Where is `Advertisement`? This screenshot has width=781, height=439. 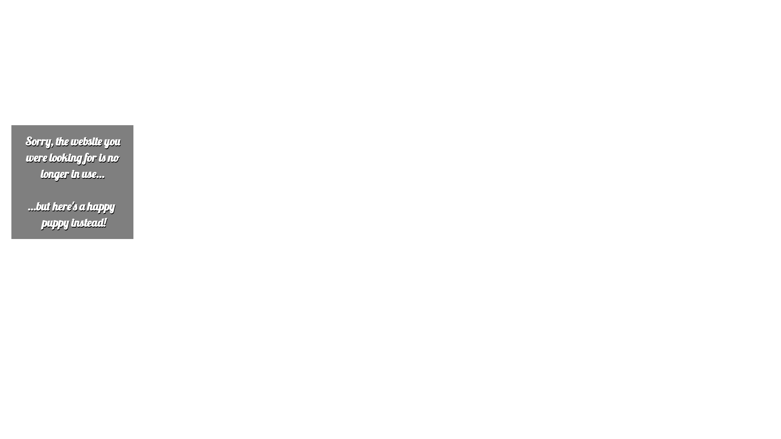 Advertisement is located at coordinates (247, 60).